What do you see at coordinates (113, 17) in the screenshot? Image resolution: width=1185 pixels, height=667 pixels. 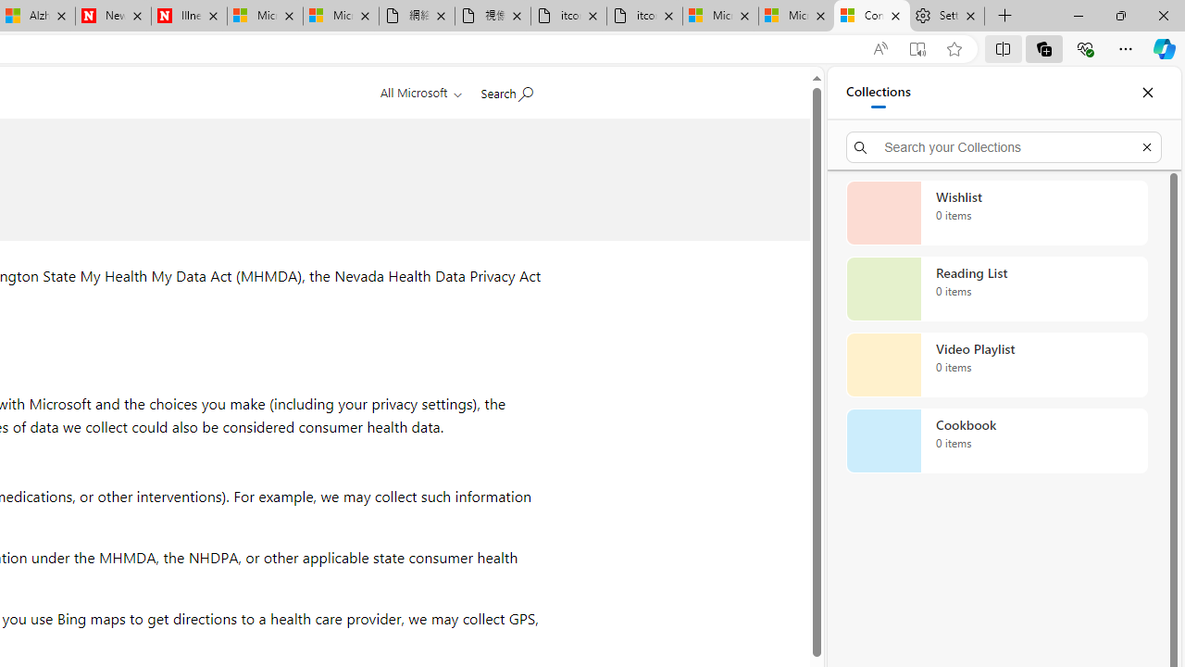 I see `Newsweek - News, Analysis, Politics, Business, Technology` at bounding box center [113, 17].